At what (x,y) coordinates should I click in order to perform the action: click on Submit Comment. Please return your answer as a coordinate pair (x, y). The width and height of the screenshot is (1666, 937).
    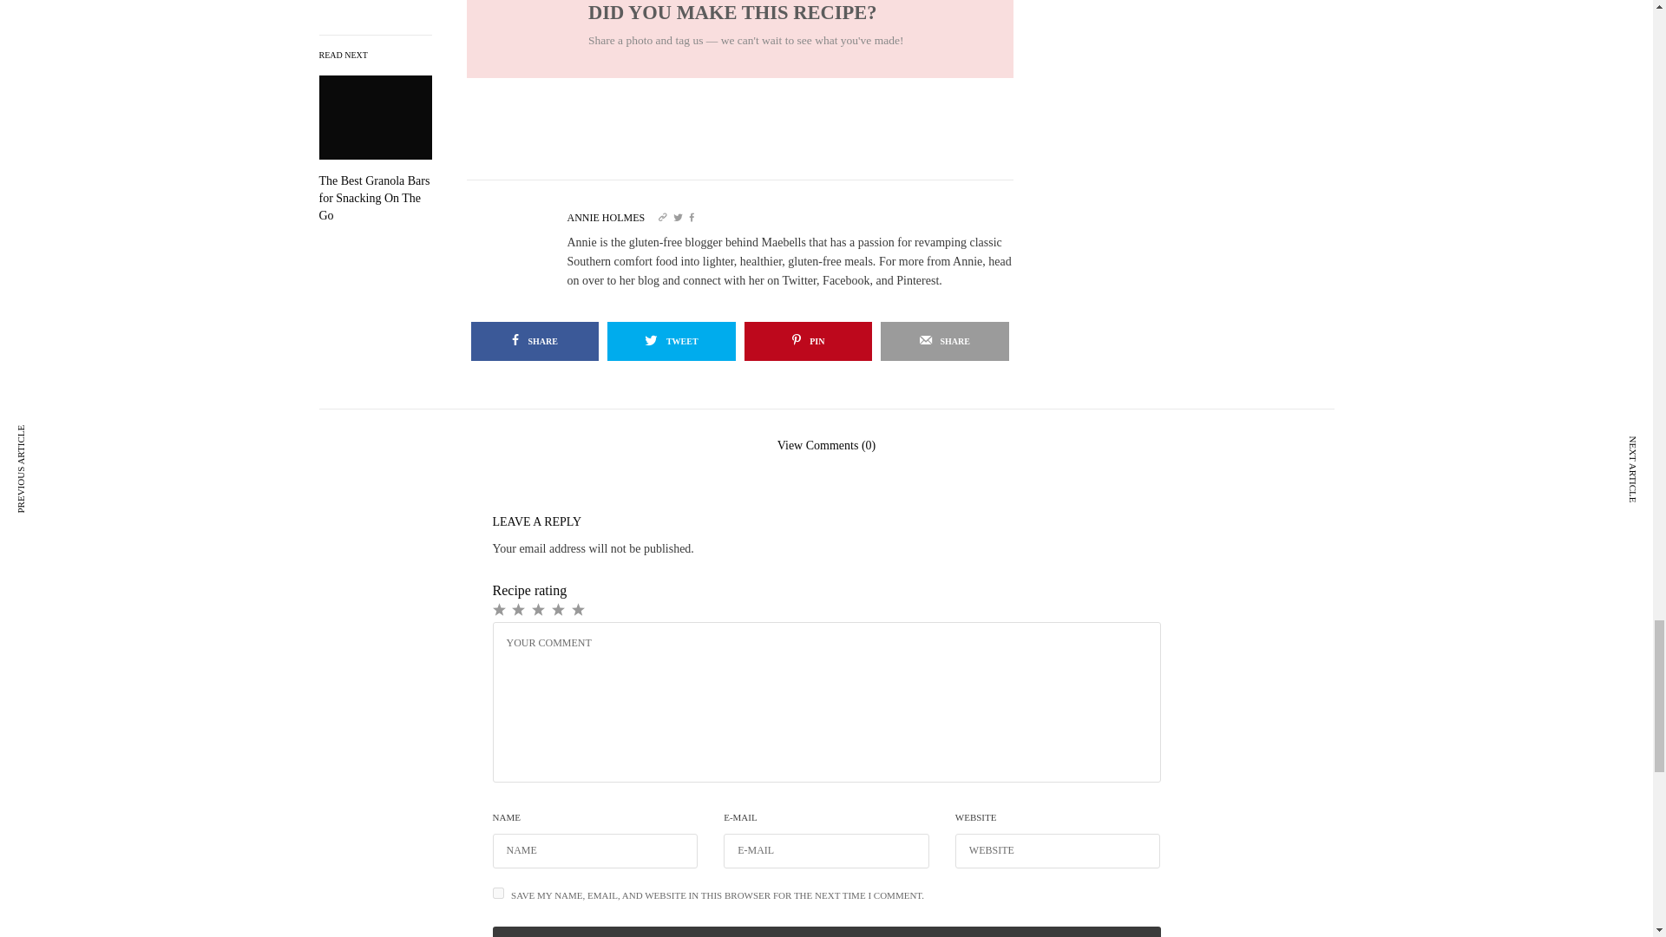
    Looking at the image, I should click on (827, 932).